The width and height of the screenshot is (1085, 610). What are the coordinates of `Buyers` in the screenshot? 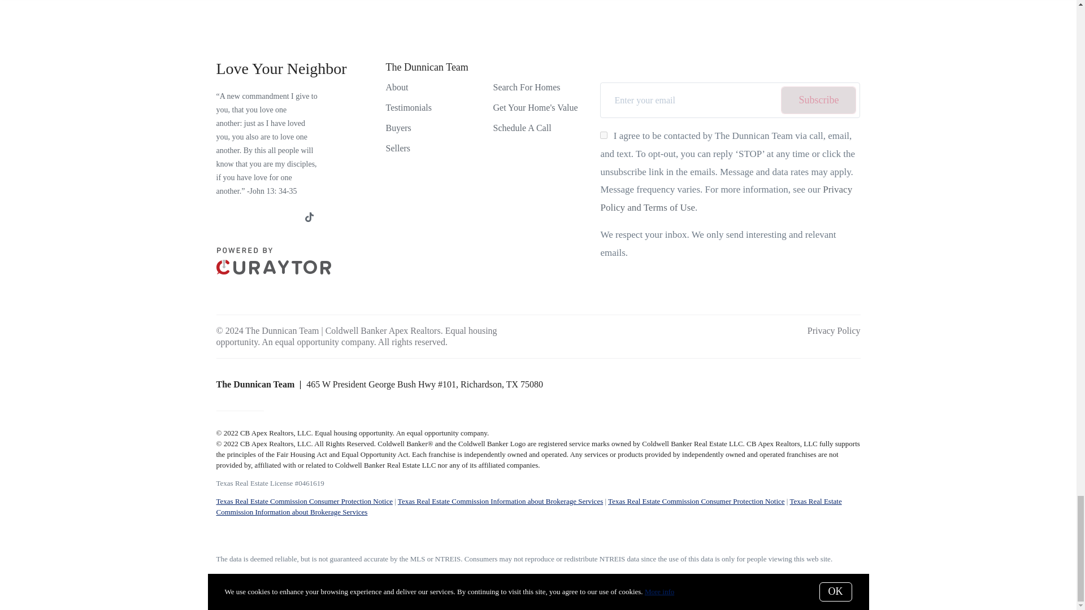 It's located at (398, 128).